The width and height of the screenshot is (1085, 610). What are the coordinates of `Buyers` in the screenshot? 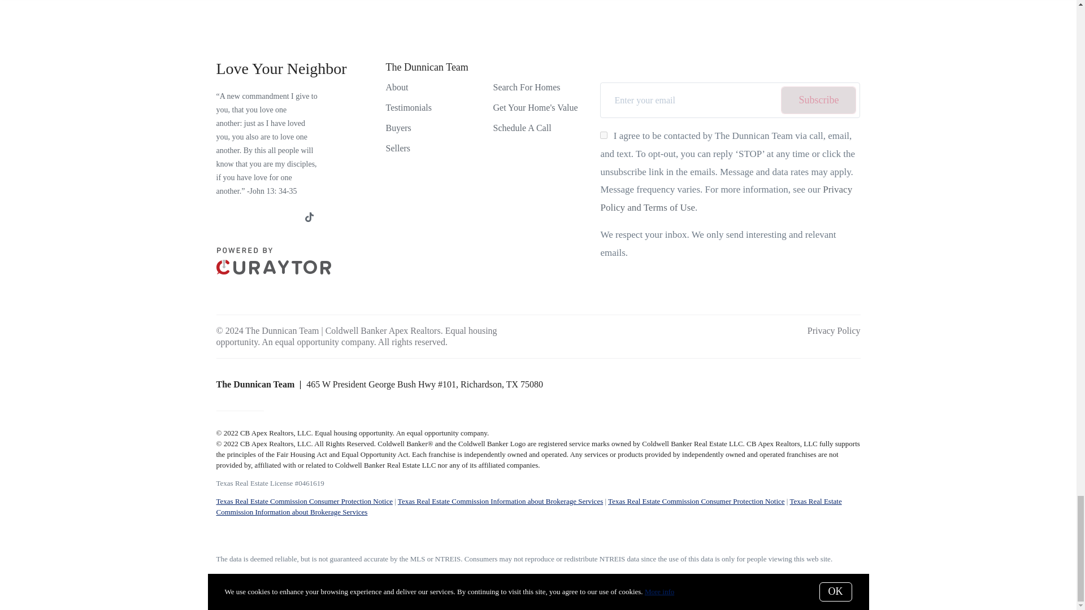 It's located at (398, 128).